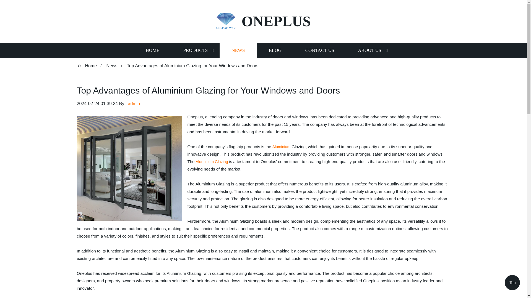 The width and height of the screenshot is (531, 298). Describe the element at coordinates (281, 147) in the screenshot. I see `Aluminium` at that location.